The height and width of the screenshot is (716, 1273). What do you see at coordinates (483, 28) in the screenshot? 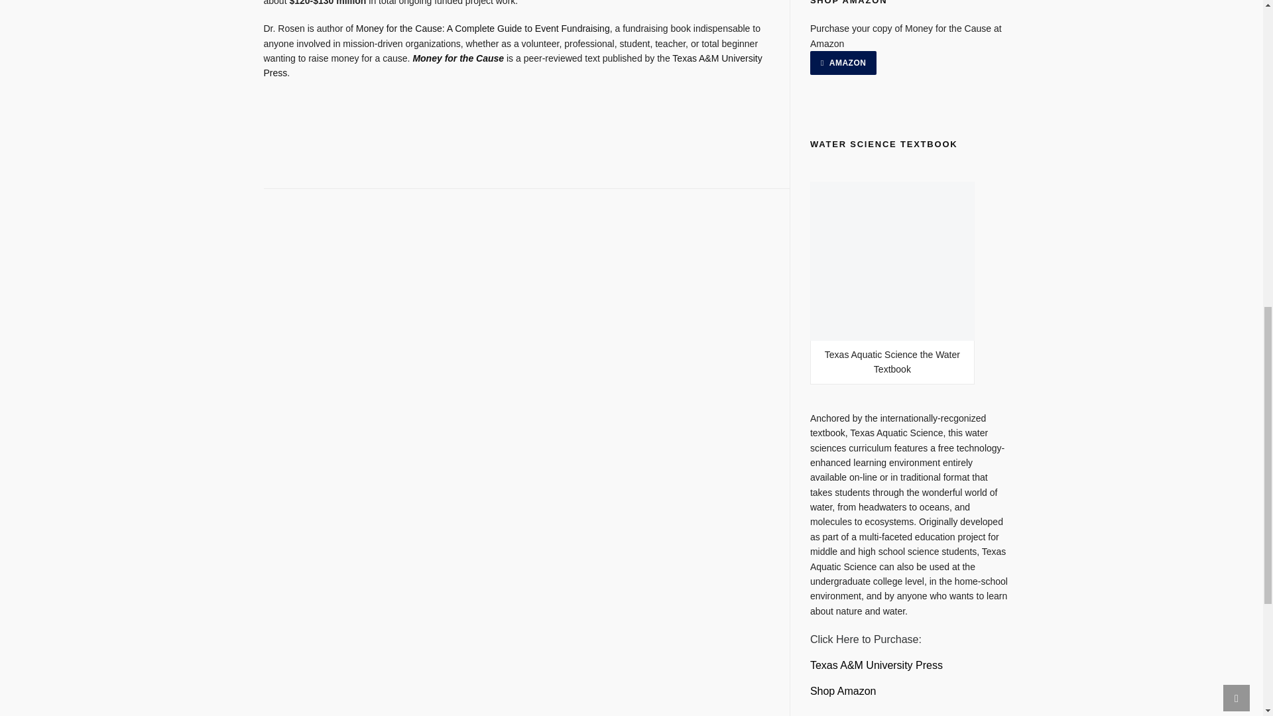
I see `Fundraising Book by Rudy Rosen` at bounding box center [483, 28].